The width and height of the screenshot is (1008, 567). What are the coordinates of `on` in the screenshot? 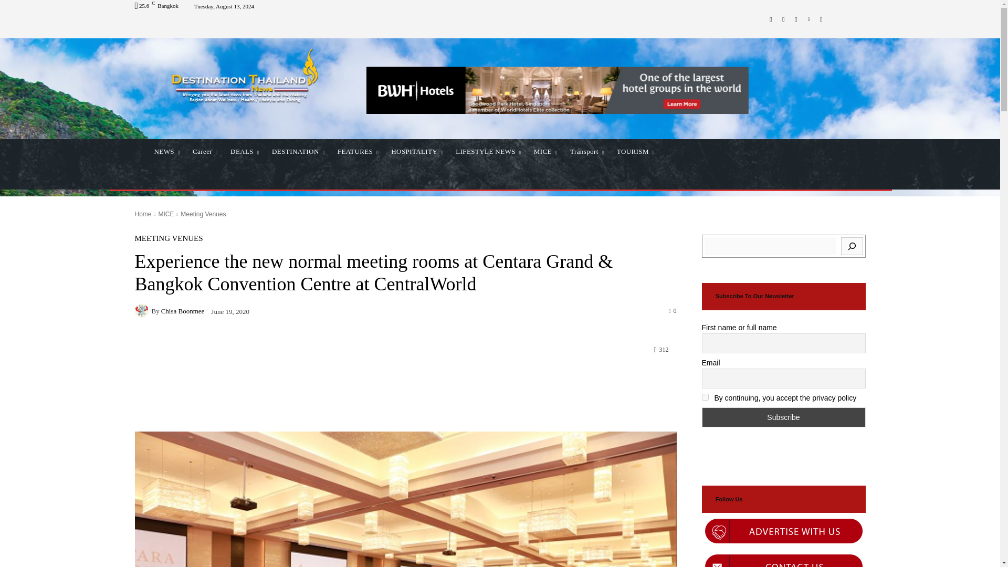 It's located at (705, 397).